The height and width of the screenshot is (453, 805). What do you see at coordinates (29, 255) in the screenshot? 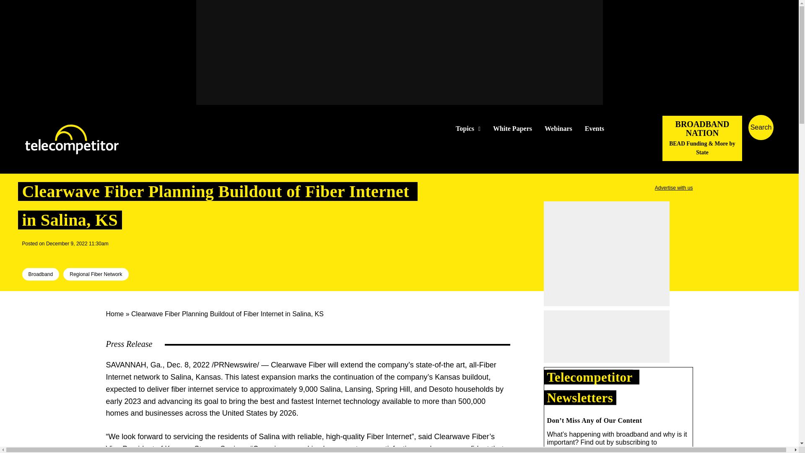
I see `Share on Facebook` at bounding box center [29, 255].